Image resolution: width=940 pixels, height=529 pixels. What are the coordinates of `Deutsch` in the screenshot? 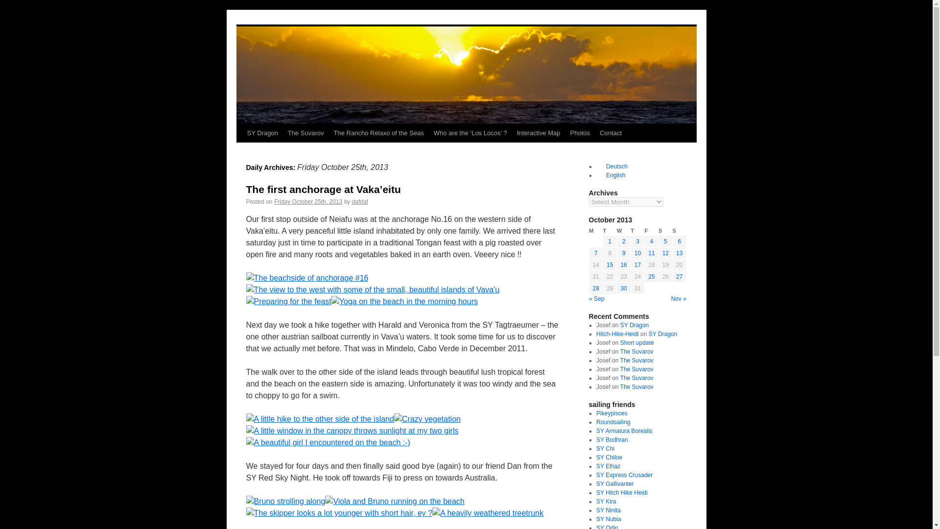 It's located at (612, 166).